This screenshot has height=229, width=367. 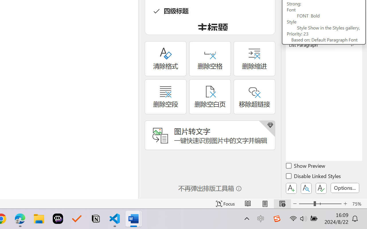 I want to click on Class: NetUIButton, so click(x=321, y=188).